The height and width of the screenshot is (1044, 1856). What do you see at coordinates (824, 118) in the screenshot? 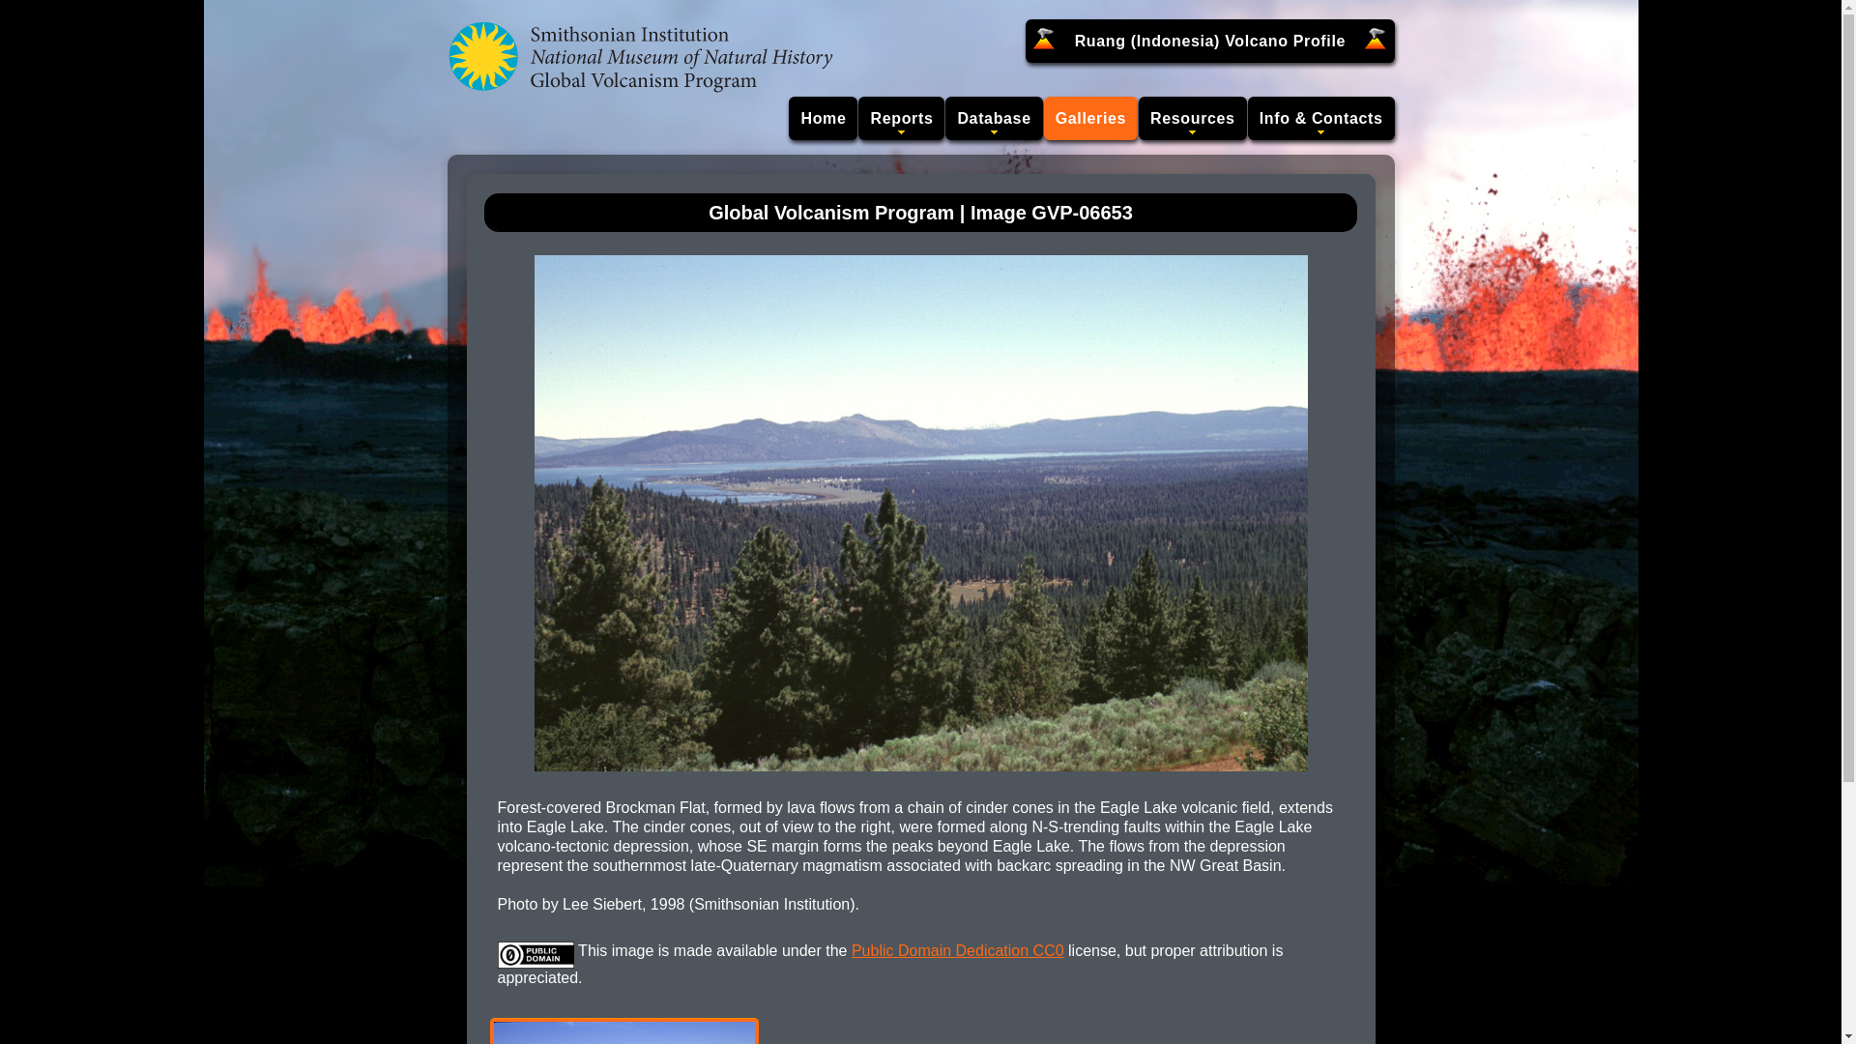
I see `Home` at bounding box center [824, 118].